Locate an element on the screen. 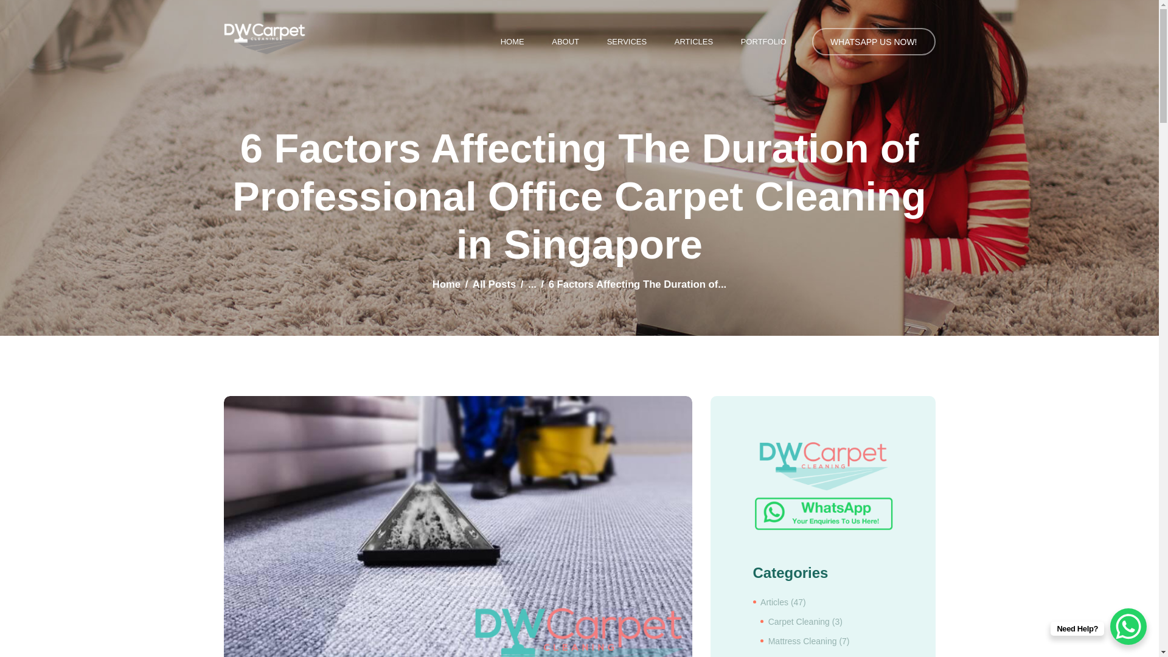 The height and width of the screenshot is (657, 1168). ABOUT is located at coordinates (565, 41).